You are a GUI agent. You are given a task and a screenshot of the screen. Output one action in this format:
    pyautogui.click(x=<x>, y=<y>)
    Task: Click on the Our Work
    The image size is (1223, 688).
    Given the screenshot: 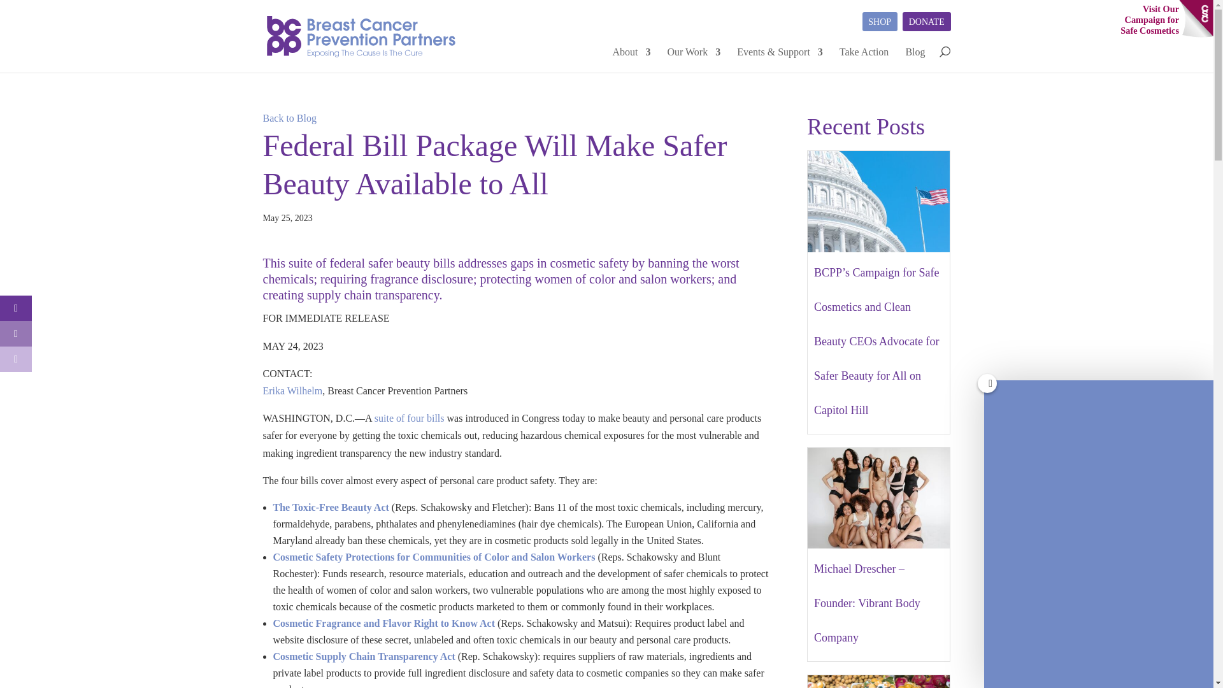 What is the action you would take?
    pyautogui.click(x=693, y=52)
    